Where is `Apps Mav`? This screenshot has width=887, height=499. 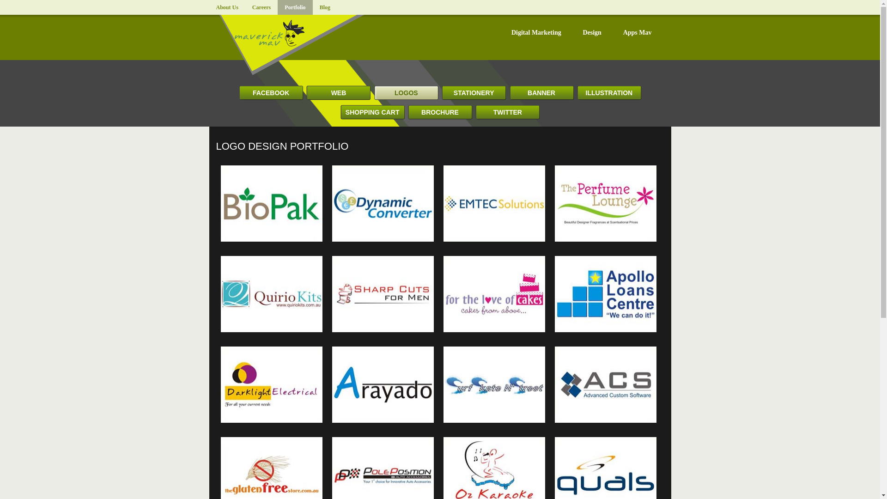 Apps Mav is located at coordinates (646, 32).